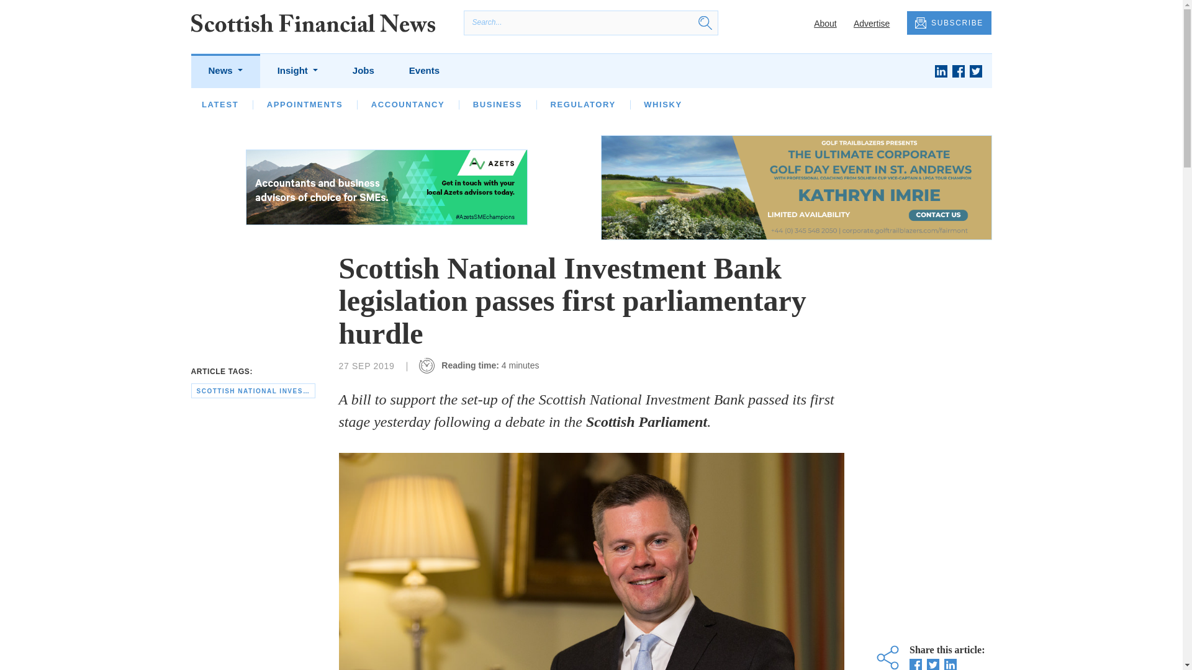 Image resolution: width=1192 pixels, height=670 pixels. I want to click on INTERVIEWS, so click(366, 104).